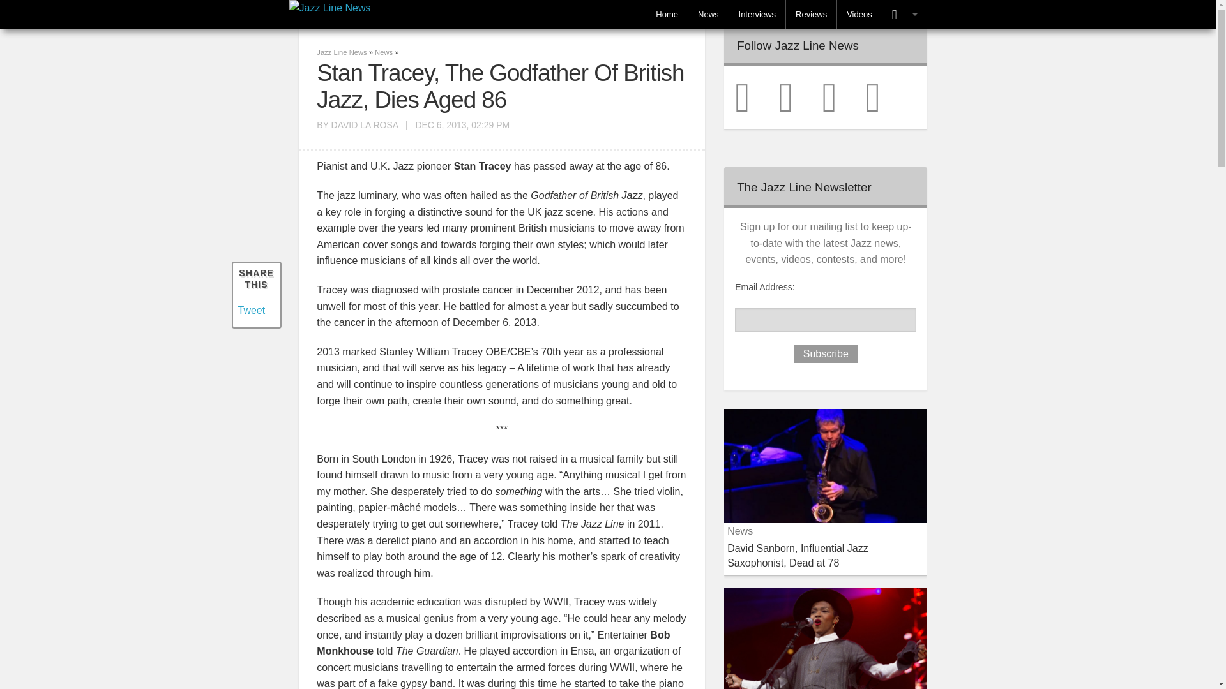 The width and height of the screenshot is (1226, 689). What do you see at coordinates (755, 96) in the screenshot?
I see `Jazz News on Twitter` at bounding box center [755, 96].